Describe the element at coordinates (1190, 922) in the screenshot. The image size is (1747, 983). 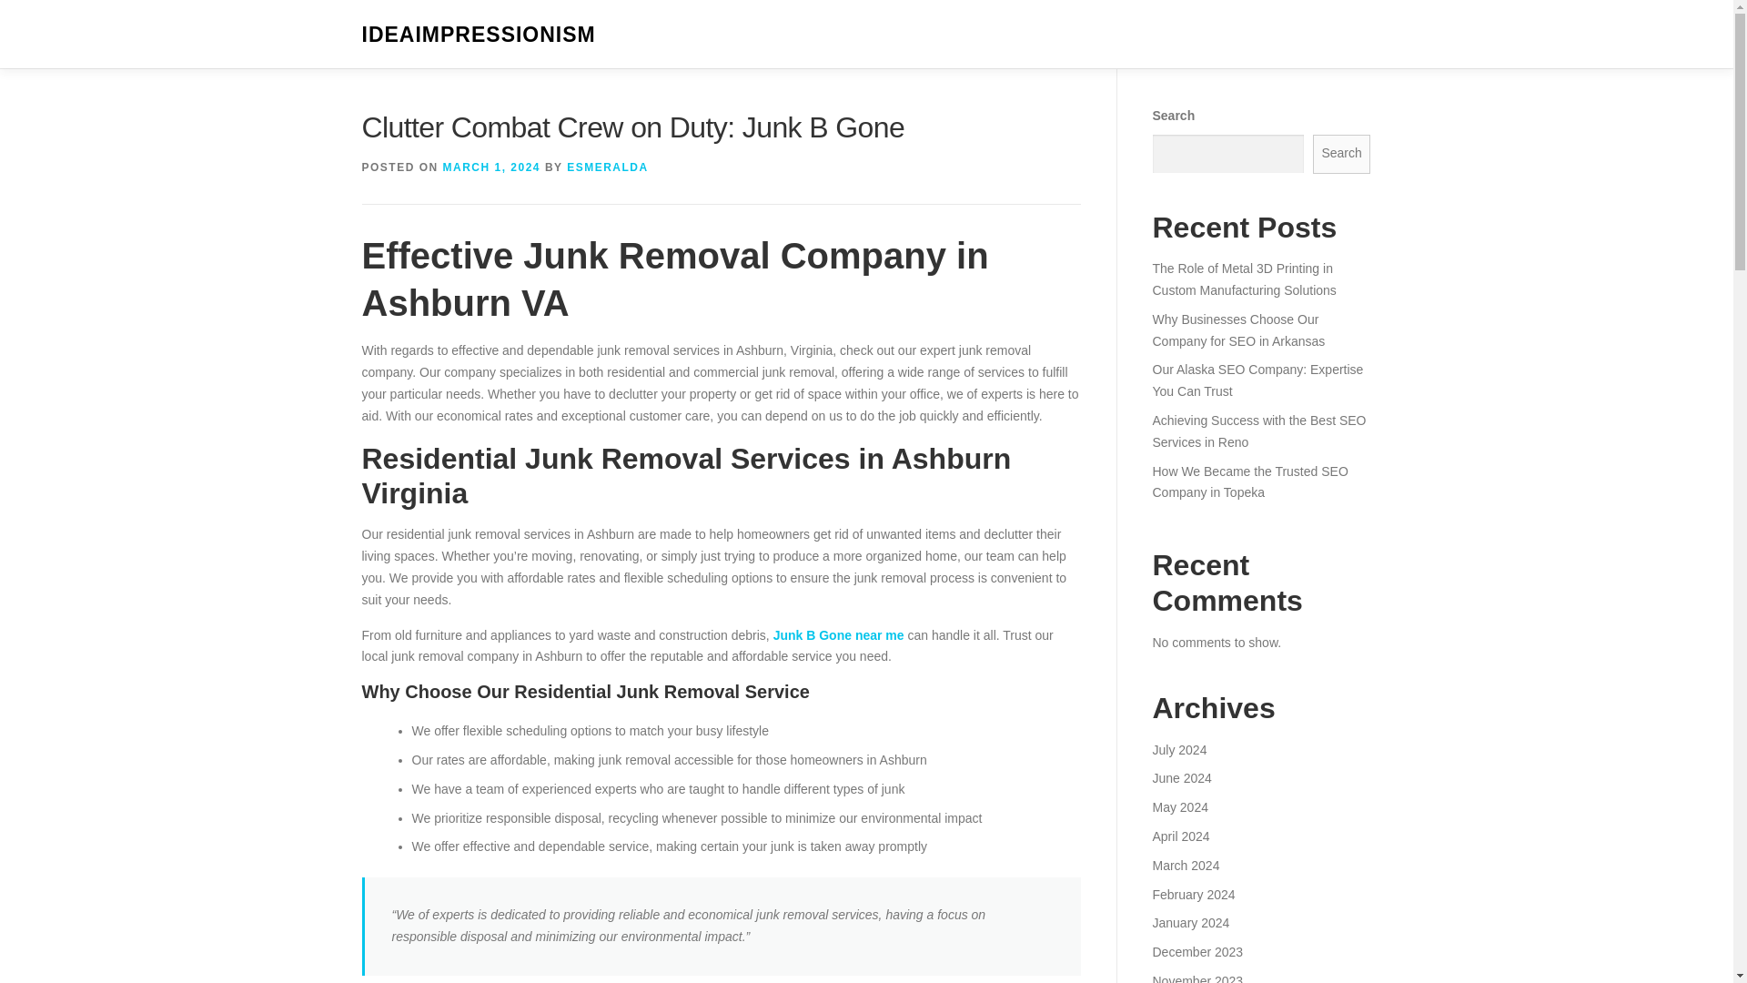
I see `January 2024` at that location.